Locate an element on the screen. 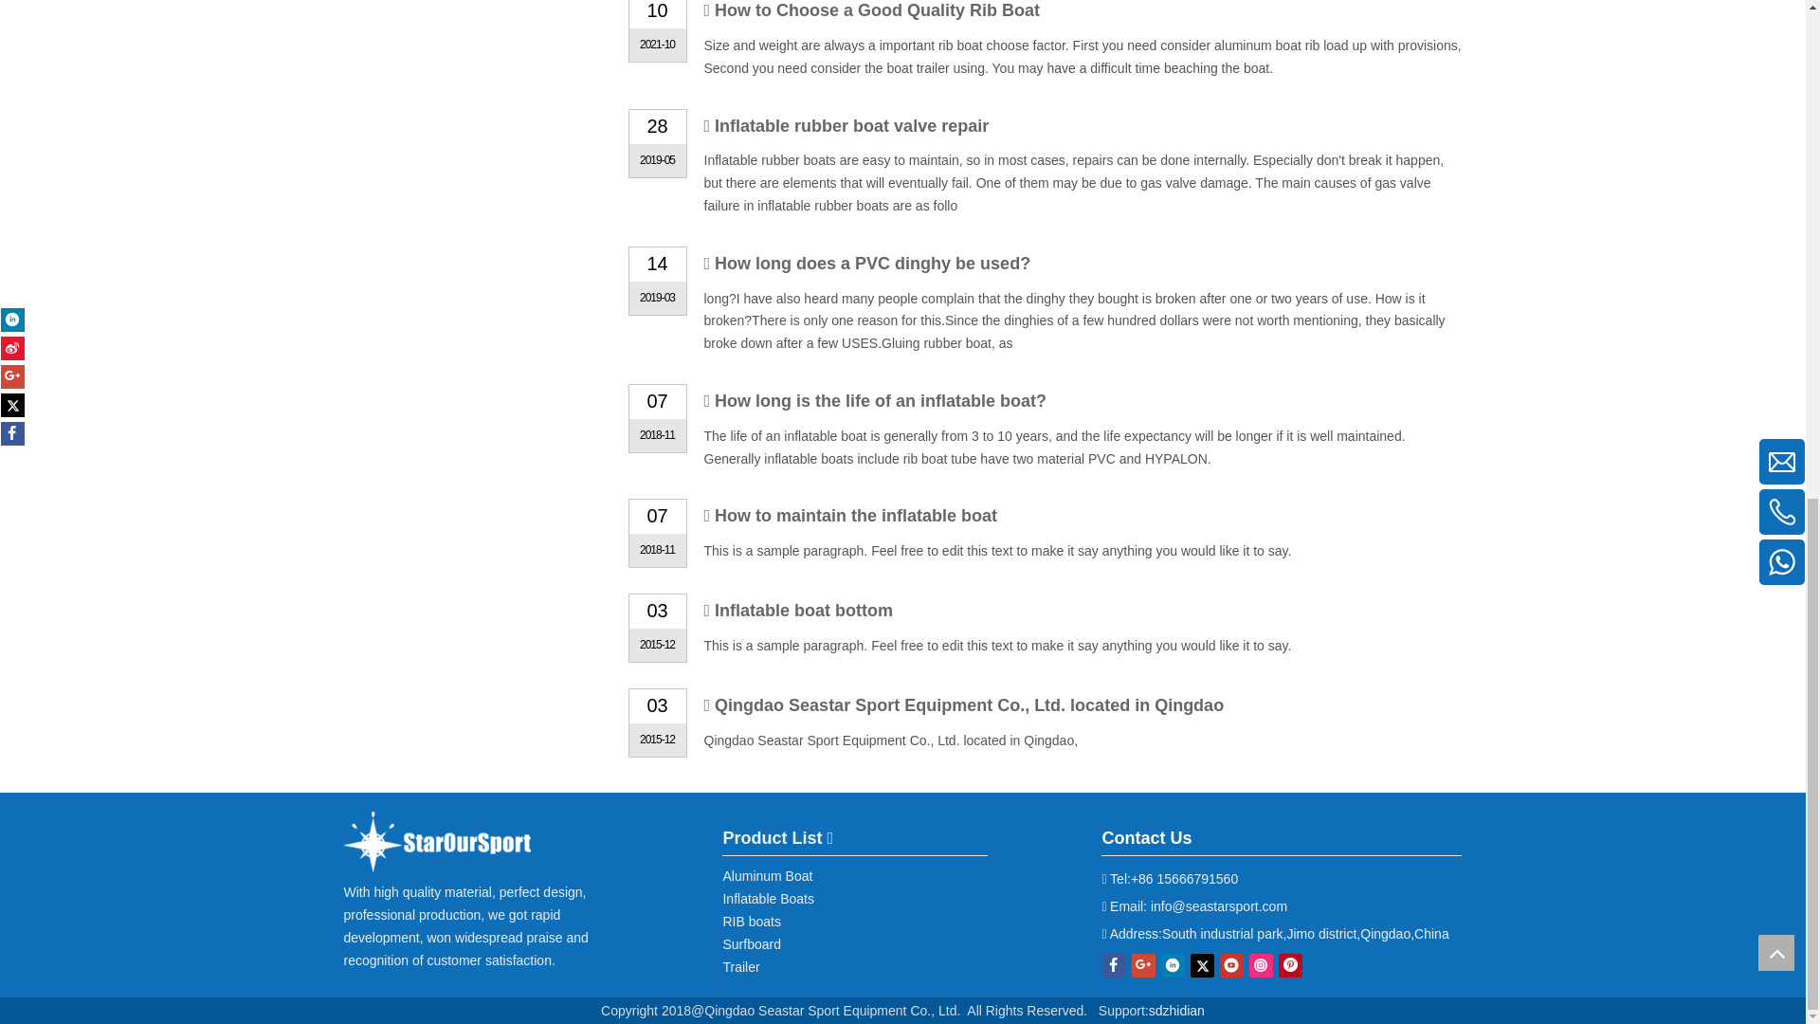 Image resolution: width=1820 pixels, height=1024 pixels. Inflatable rubber boat valve repair is located at coordinates (851, 125).